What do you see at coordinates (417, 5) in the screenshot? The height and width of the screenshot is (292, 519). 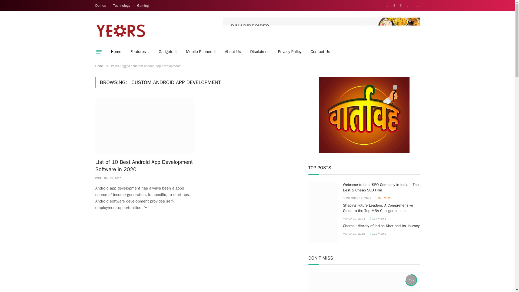 I see `Switch to Dark Design - easier on eyes.` at bounding box center [417, 5].